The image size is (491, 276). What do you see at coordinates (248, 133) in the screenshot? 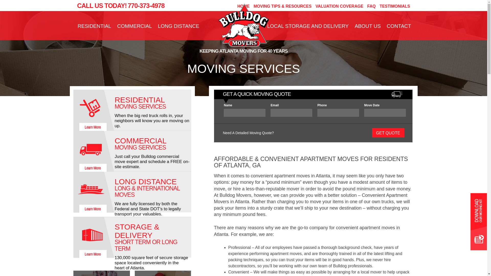
I see `Need A Detailed Moving Quote?` at bounding box center [248, 133].